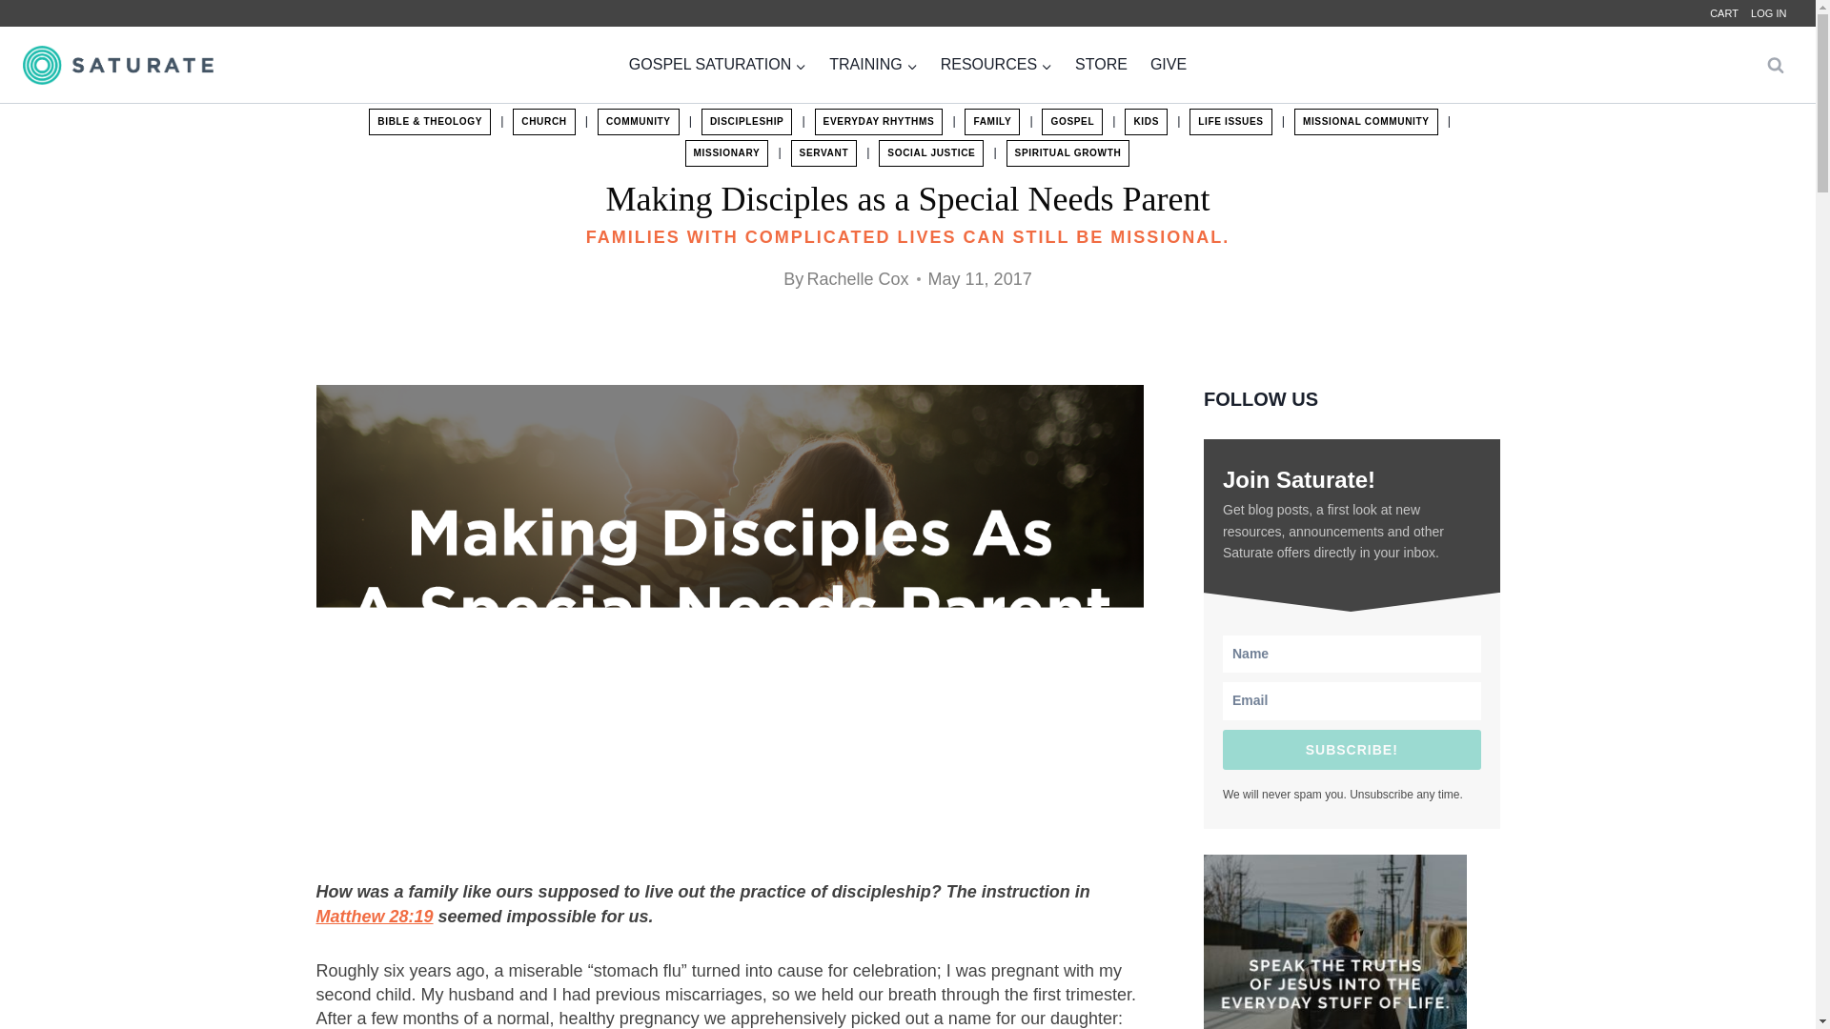 The image size is (1830, 1029). What do you see at coordinates (1230, 122) in the screenshot?
I see `LIFE ISSUES` at bounding box center [1230, 122].